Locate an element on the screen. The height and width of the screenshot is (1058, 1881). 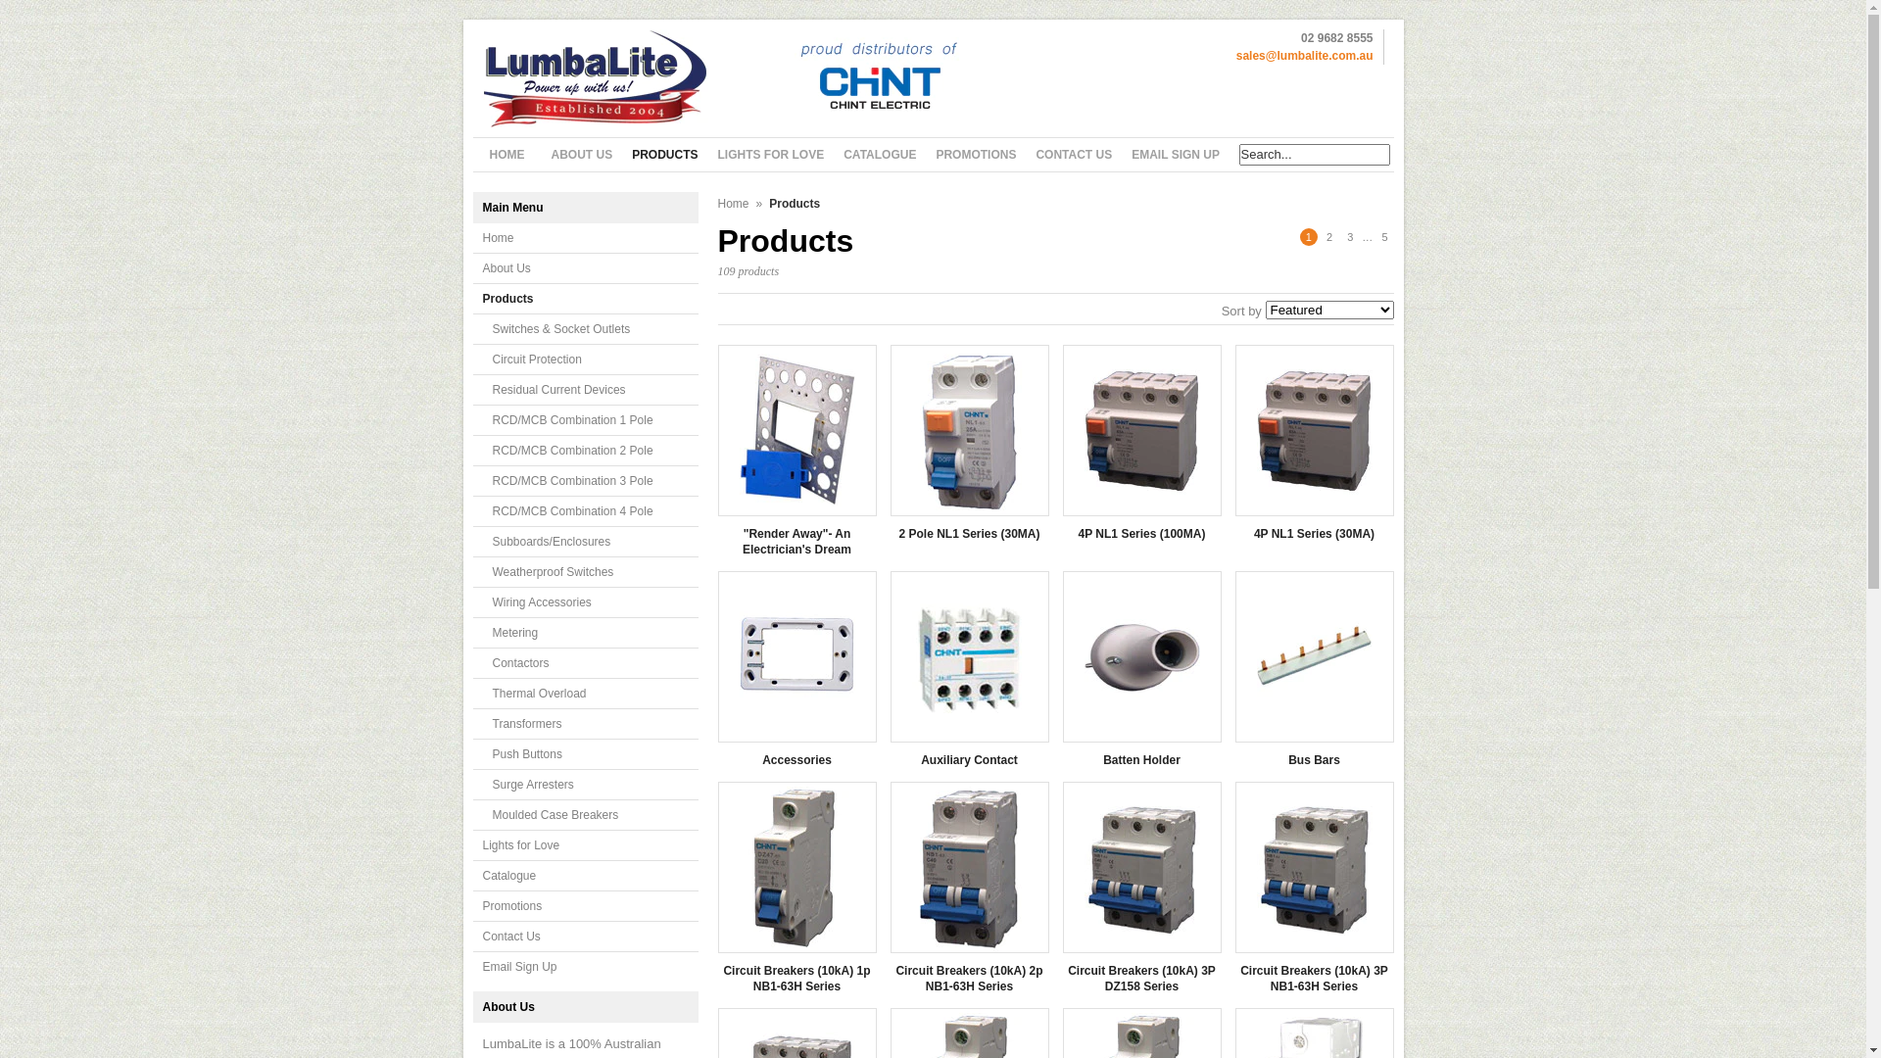
Circuit Protection is located at coordinates (585, 361).